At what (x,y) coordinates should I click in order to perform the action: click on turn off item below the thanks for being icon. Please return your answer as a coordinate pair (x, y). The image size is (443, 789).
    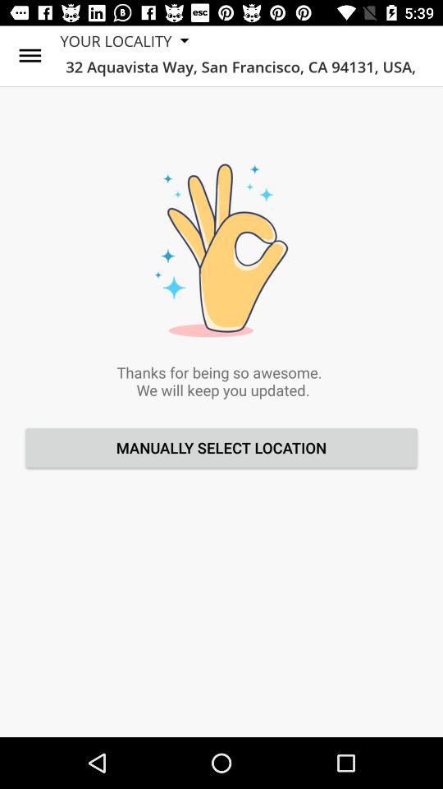
    Looking at the image, I should click on (221, 447).